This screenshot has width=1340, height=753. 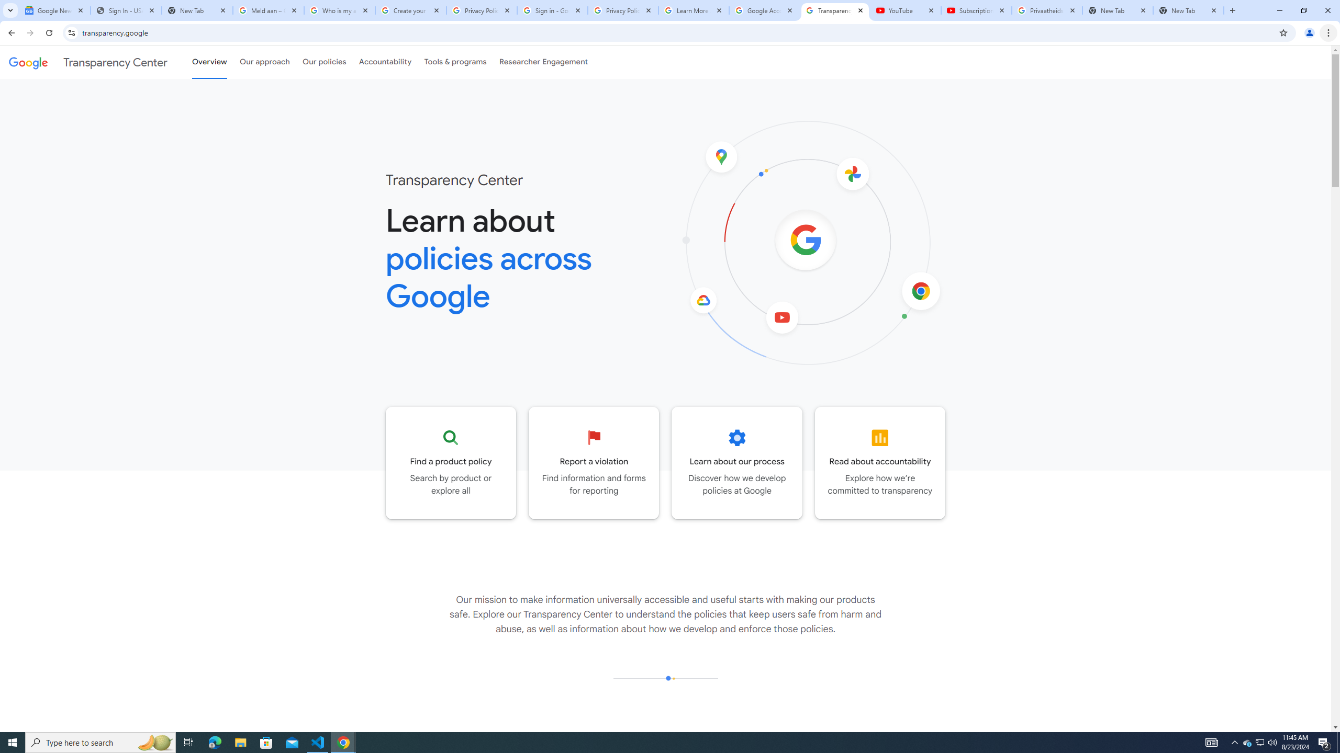 I want to click on Google Account, so click(x=764, y=10).